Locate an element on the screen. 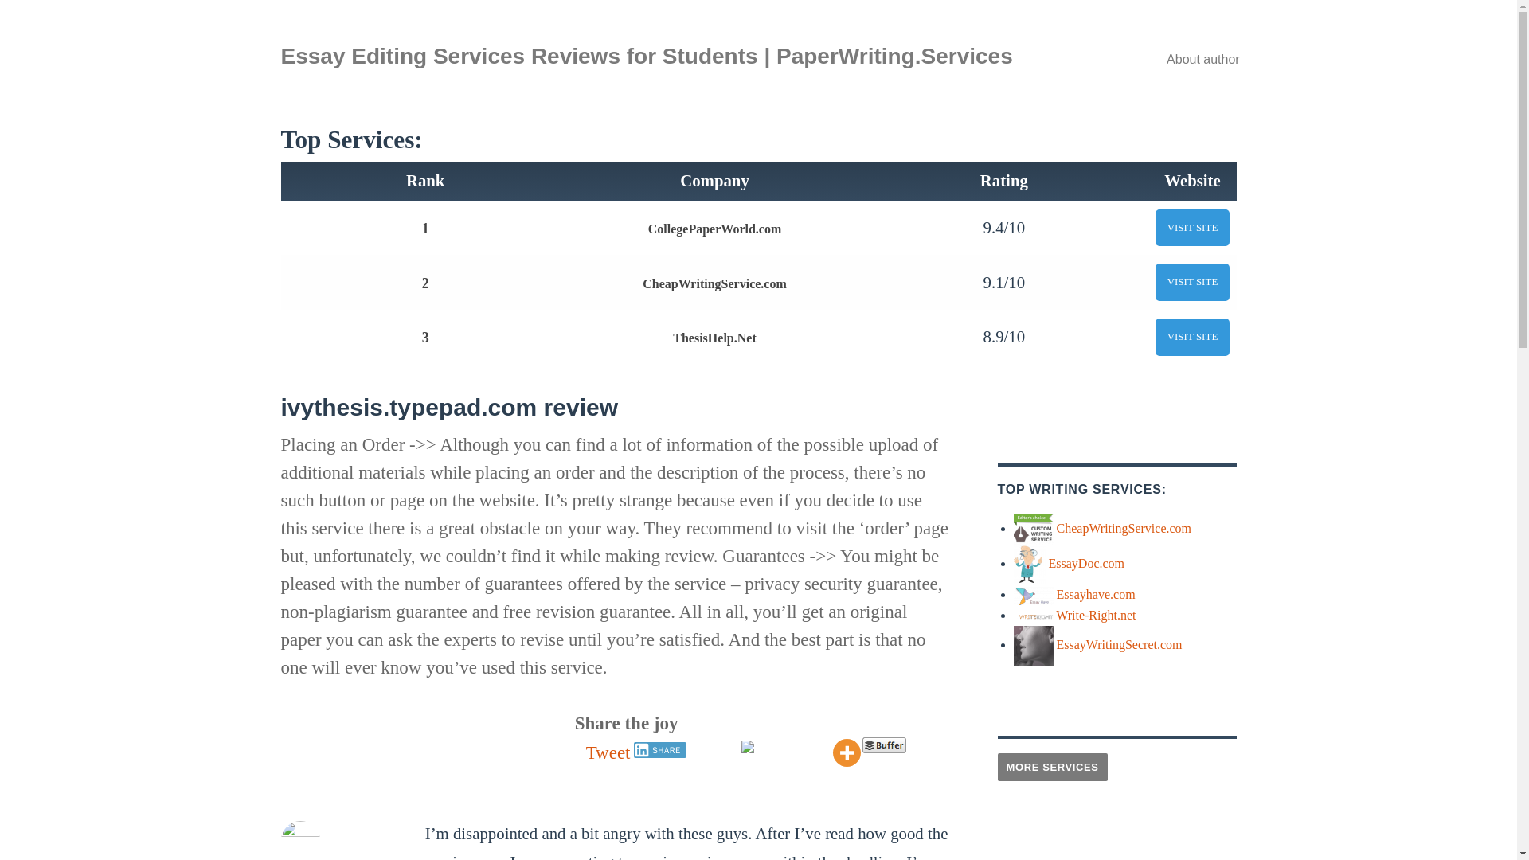 The width and height of the screenshot is (1529, 860). ThesisHelp.Net is located at coordinates (714, 338).